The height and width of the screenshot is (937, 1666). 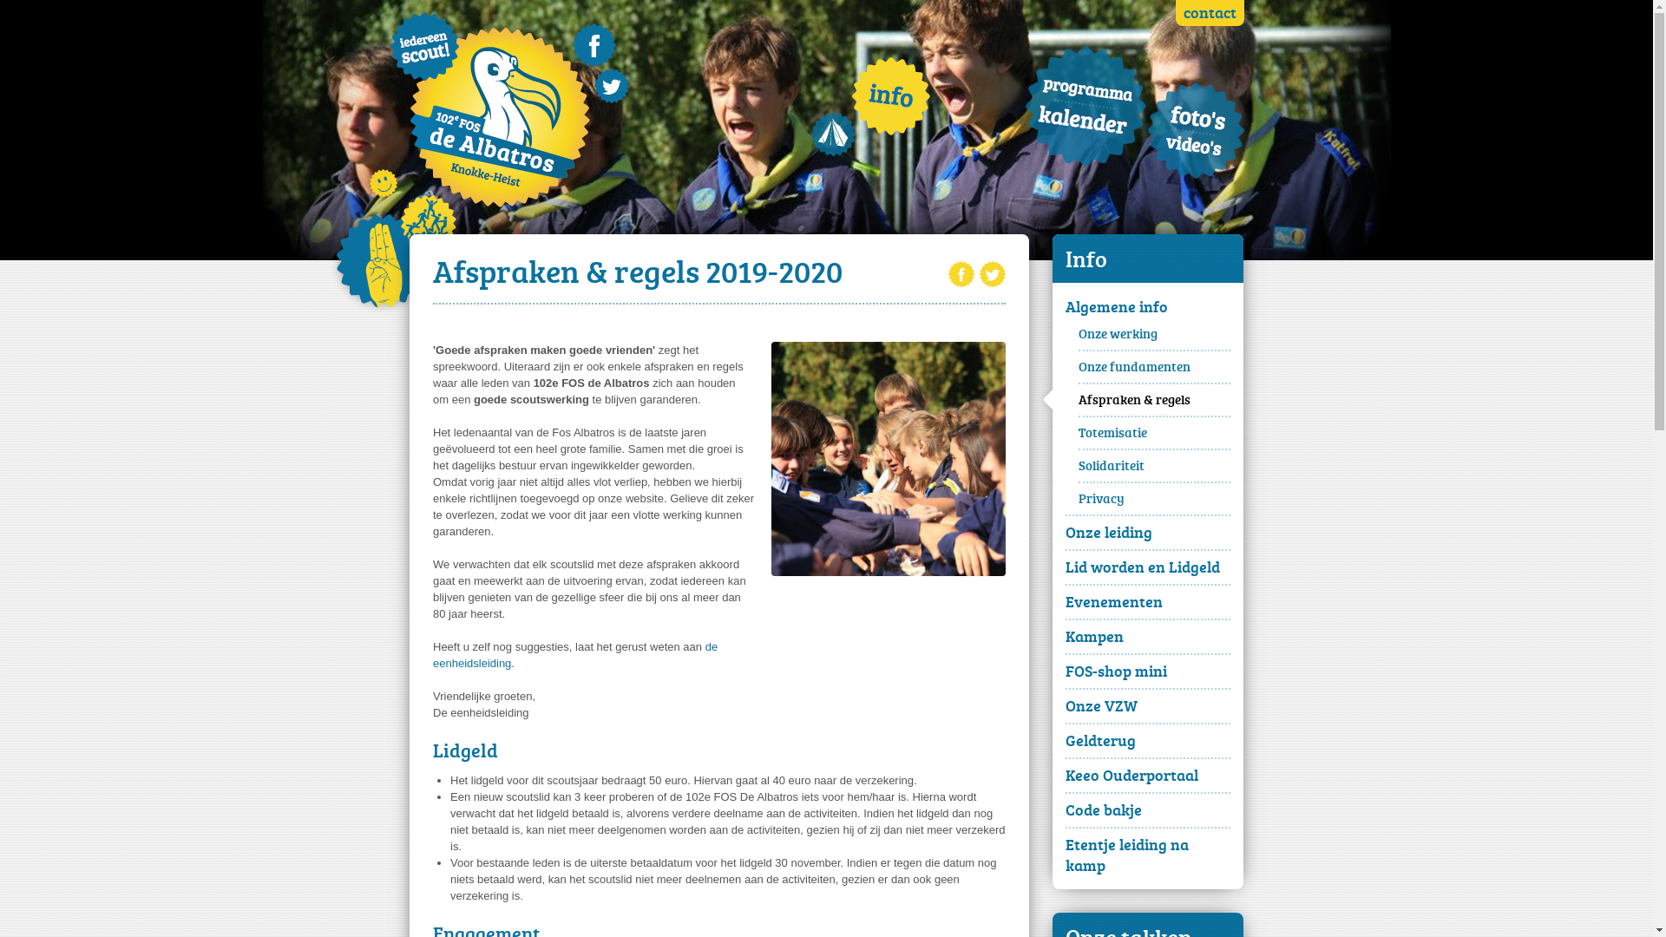 What do you see at coordinates (1148, 809) in the screenshot?
I see `Code bakje` at bounding box center [1148, 809].